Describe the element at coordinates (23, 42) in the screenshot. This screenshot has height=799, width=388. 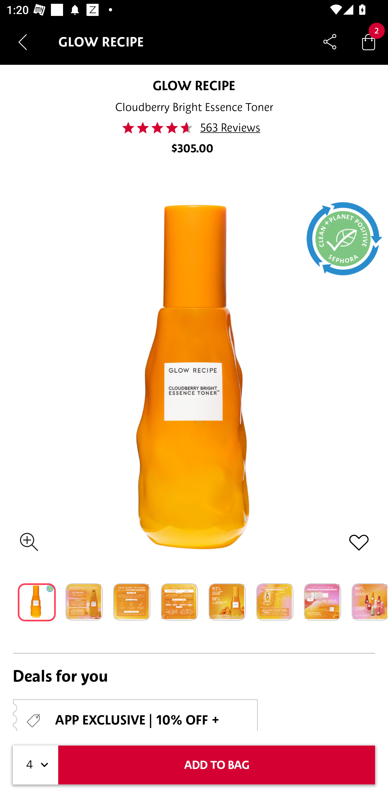
I see `Navigate up` at that location.